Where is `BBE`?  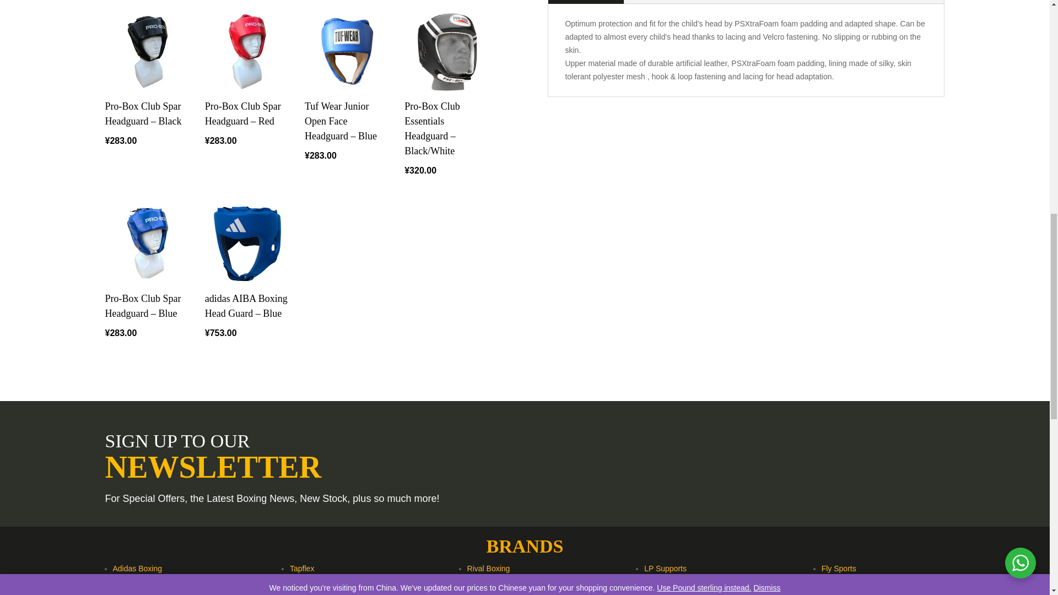 BBE is located at coordinates (120, 582).